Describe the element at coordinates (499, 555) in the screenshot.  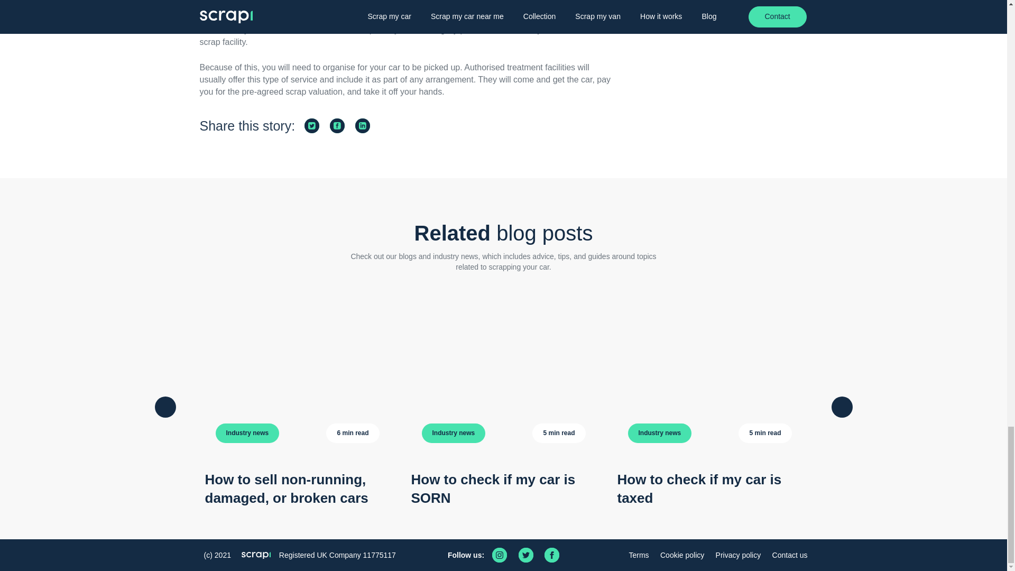
I see `Instagram` at that location.